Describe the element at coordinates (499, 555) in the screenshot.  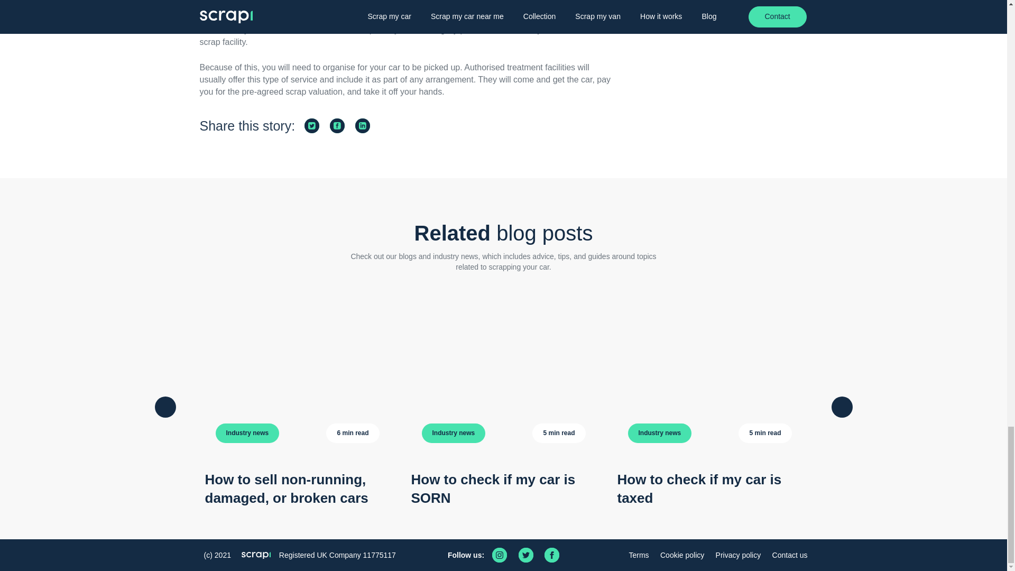
I see `Instagram` at that location.